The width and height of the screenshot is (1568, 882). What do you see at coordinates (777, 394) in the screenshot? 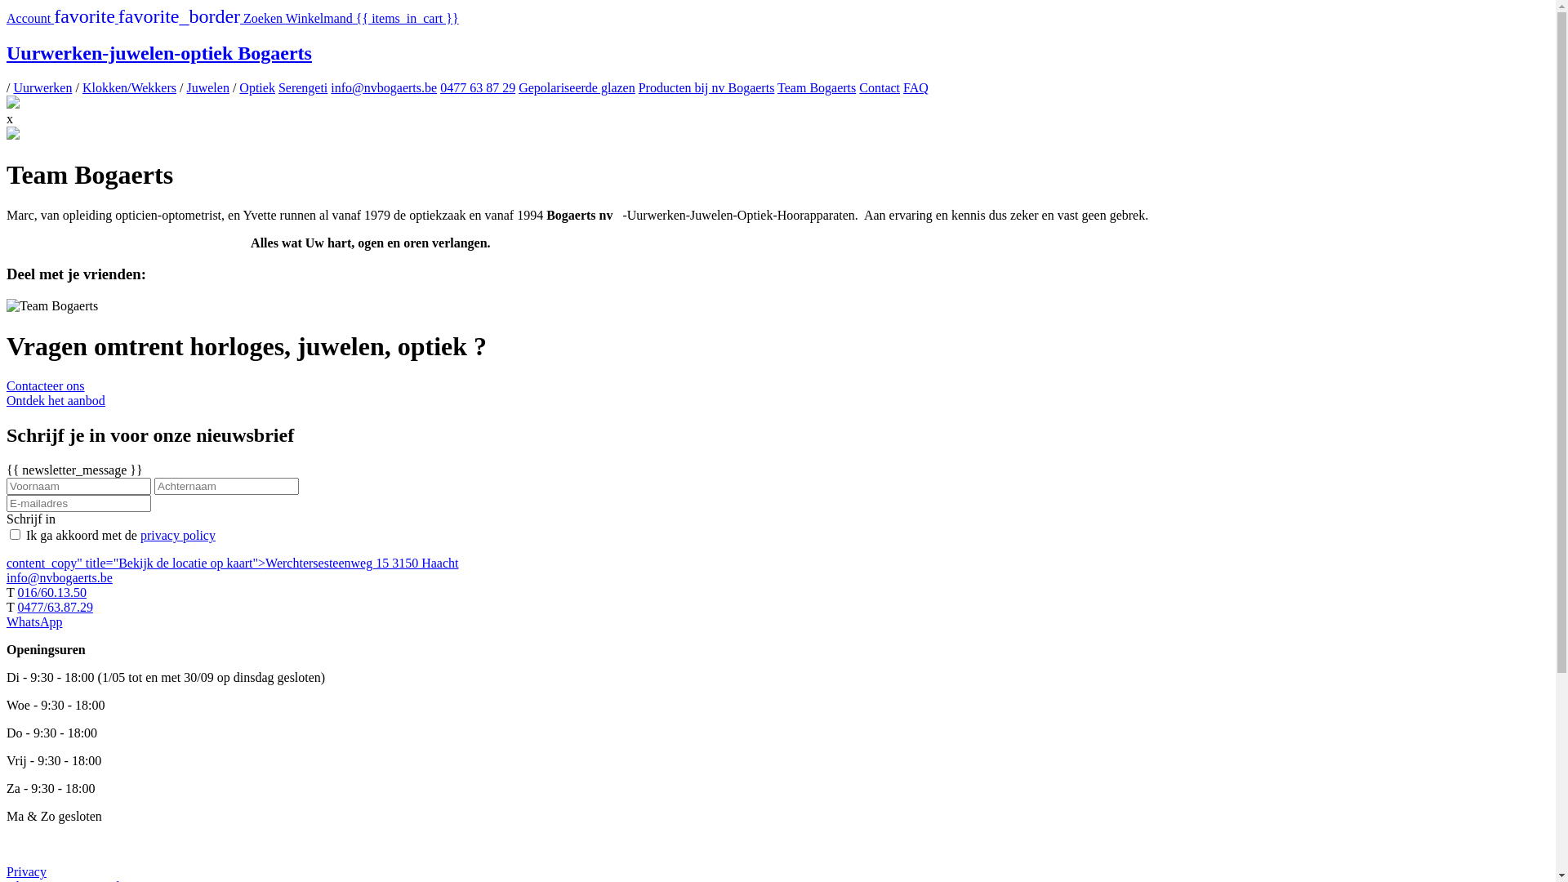
I see `Contacteer ons` at bounding box center [777, 394].